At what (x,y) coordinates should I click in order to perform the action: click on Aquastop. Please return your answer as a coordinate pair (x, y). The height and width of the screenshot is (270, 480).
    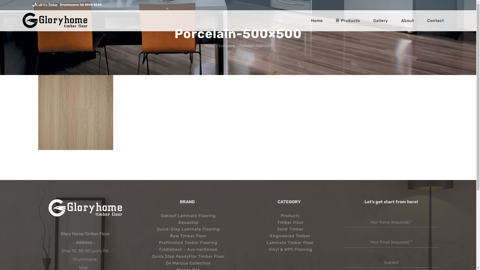
    Looking at the image, I should click on (187, 222).